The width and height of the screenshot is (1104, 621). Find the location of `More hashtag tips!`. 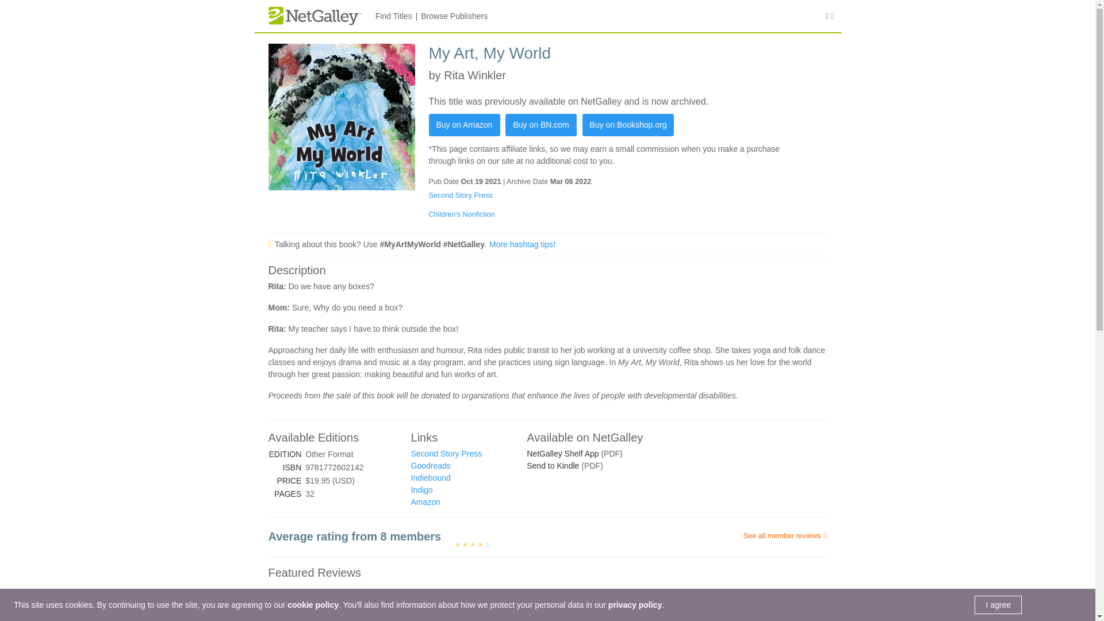

More hashtag tips! is located at coordinates (522, 244).